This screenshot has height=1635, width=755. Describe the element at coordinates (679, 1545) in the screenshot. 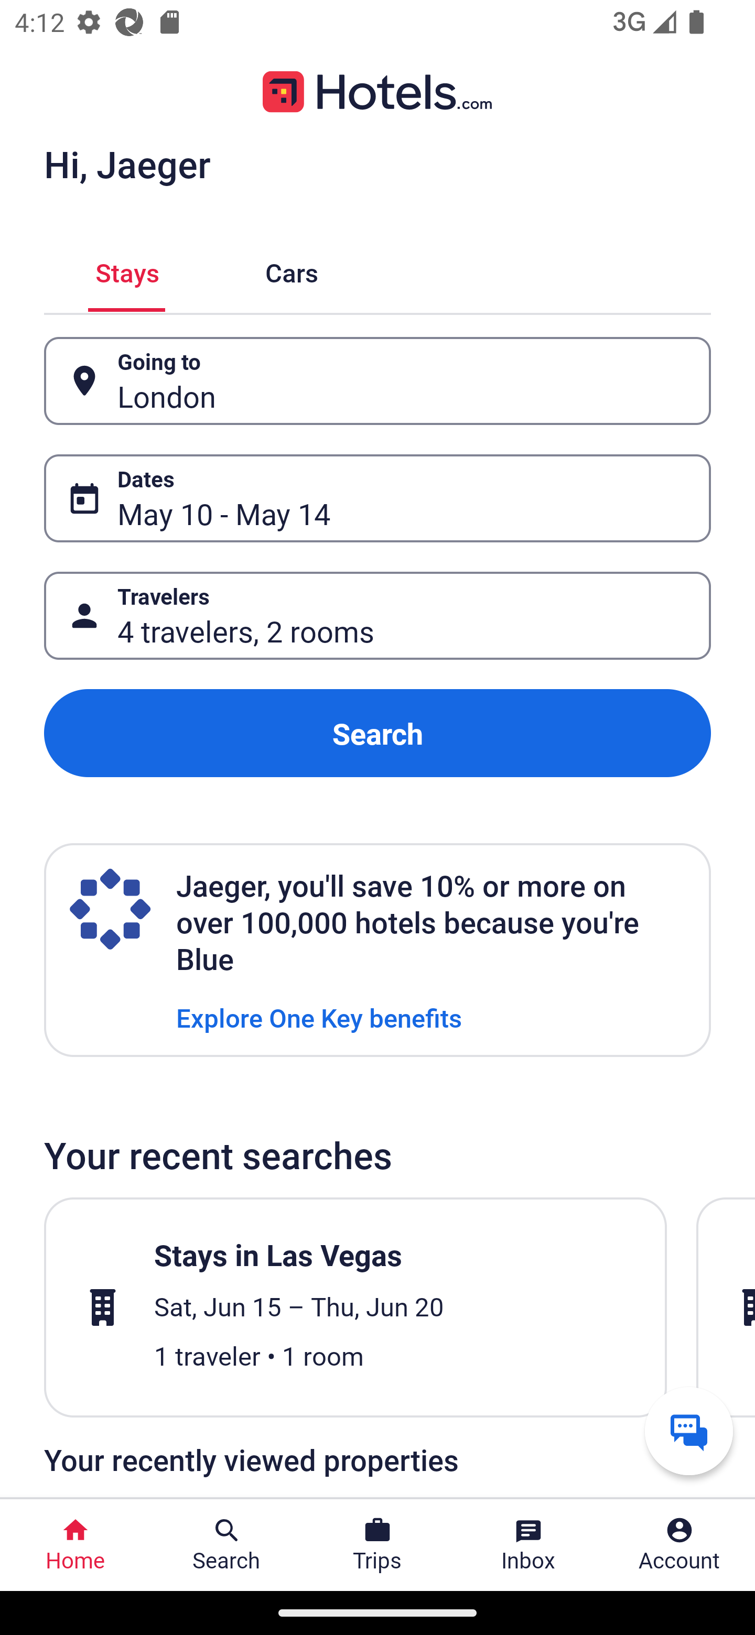

I see `Account Profile. Button` at that location.